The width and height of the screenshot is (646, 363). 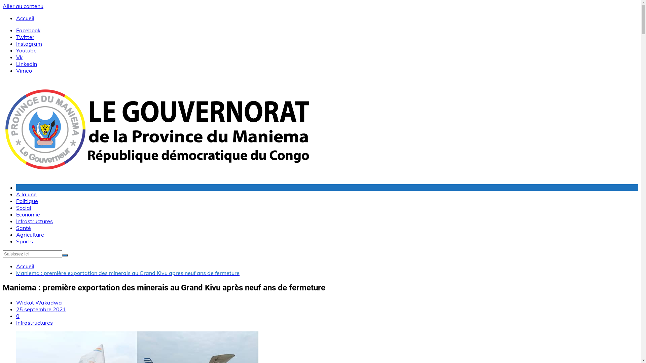 What do you see at coordinates (27, 64) in the screenshot?
I see `Linkedin` at bounding box center [27, 64].